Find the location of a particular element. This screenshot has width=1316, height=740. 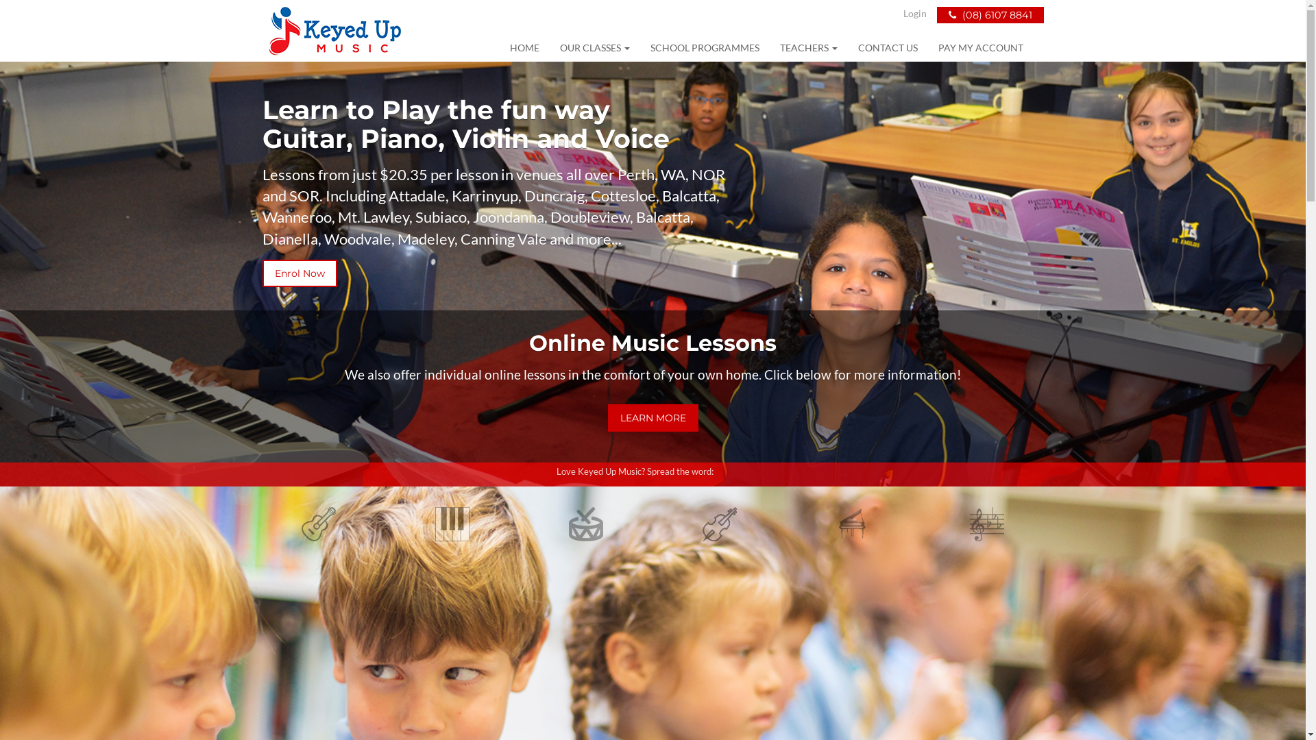

Enrol Now is located at coordinates (299, 273).